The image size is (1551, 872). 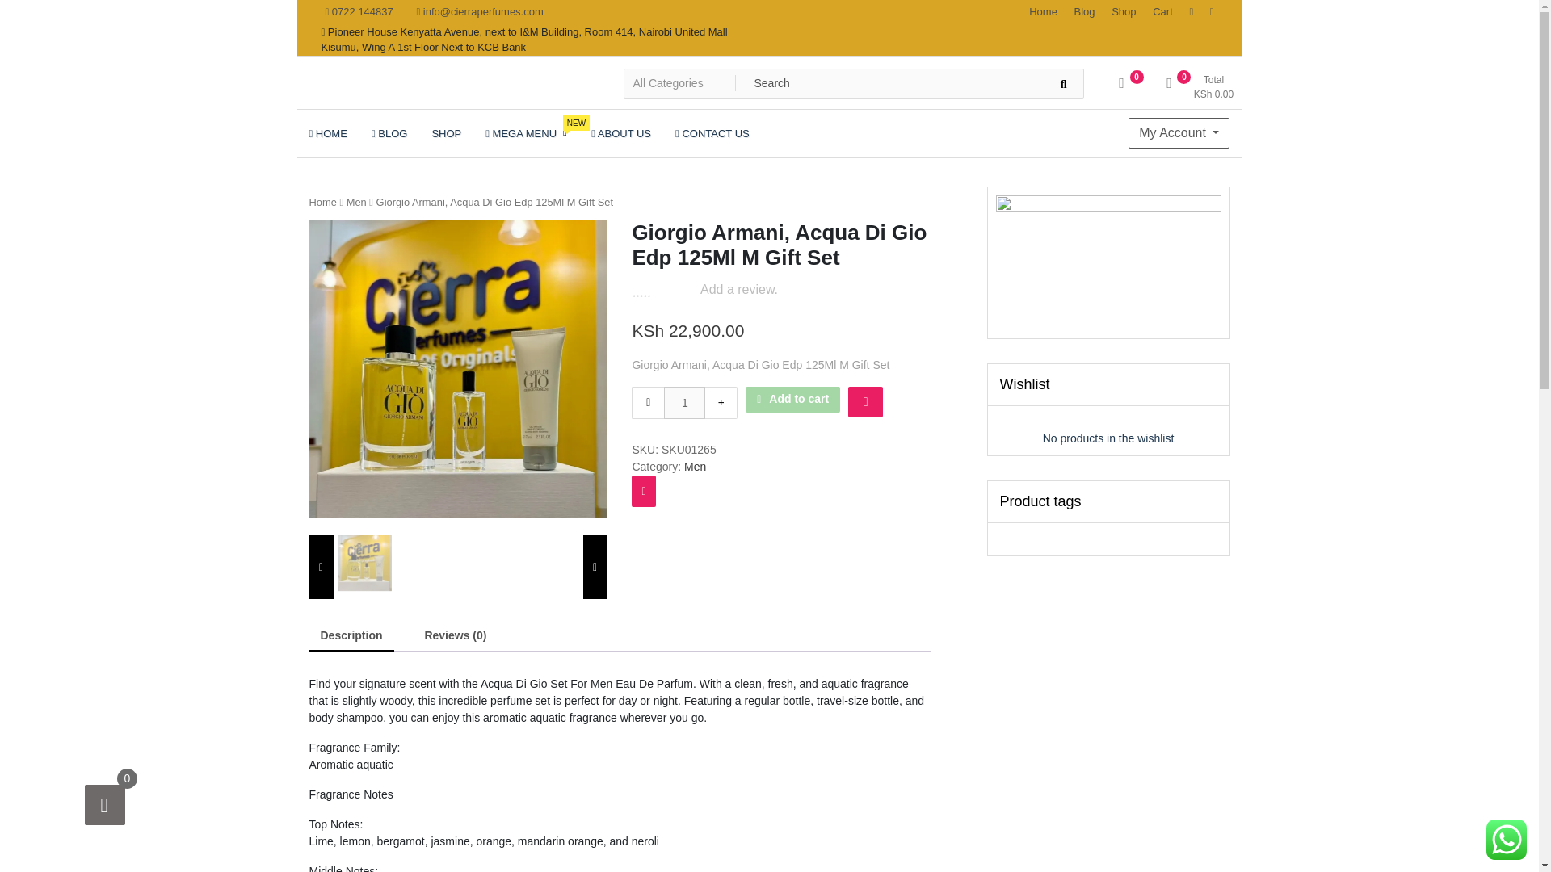 I want to click on Cart, so click(x=1163, y=12).